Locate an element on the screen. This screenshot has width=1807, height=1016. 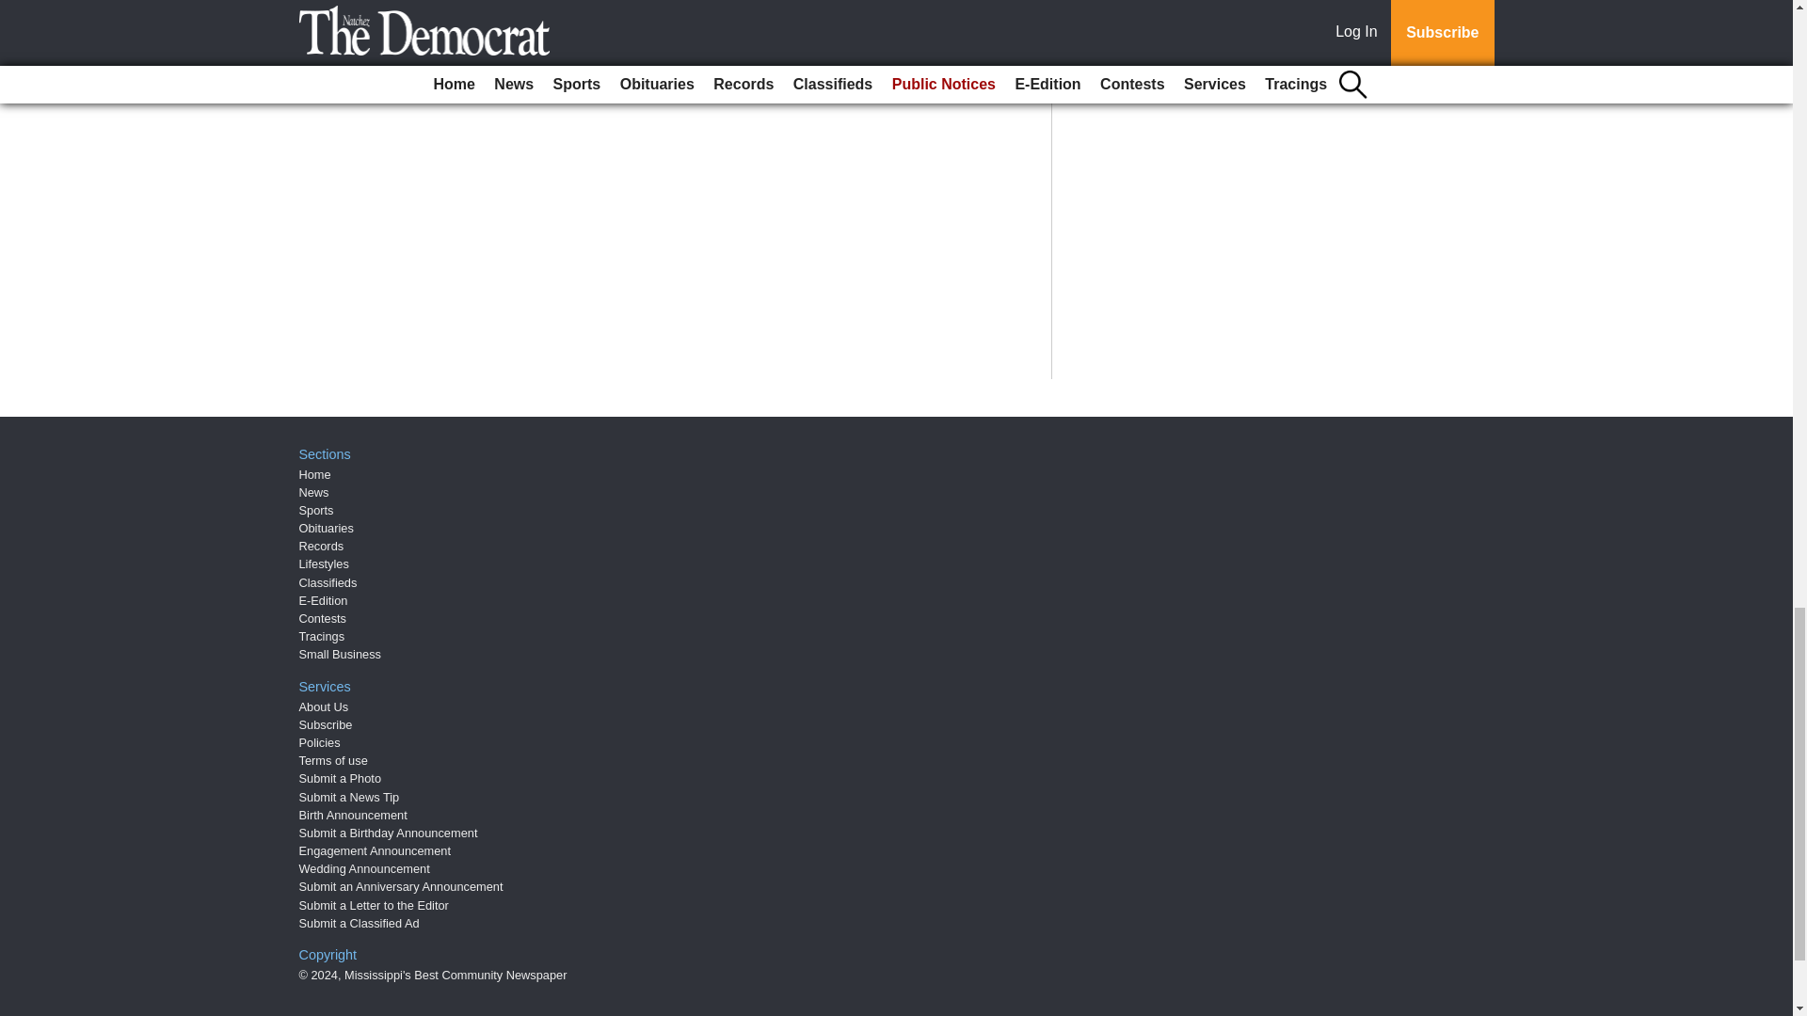
Print Article is located at coordinates (478, 92).